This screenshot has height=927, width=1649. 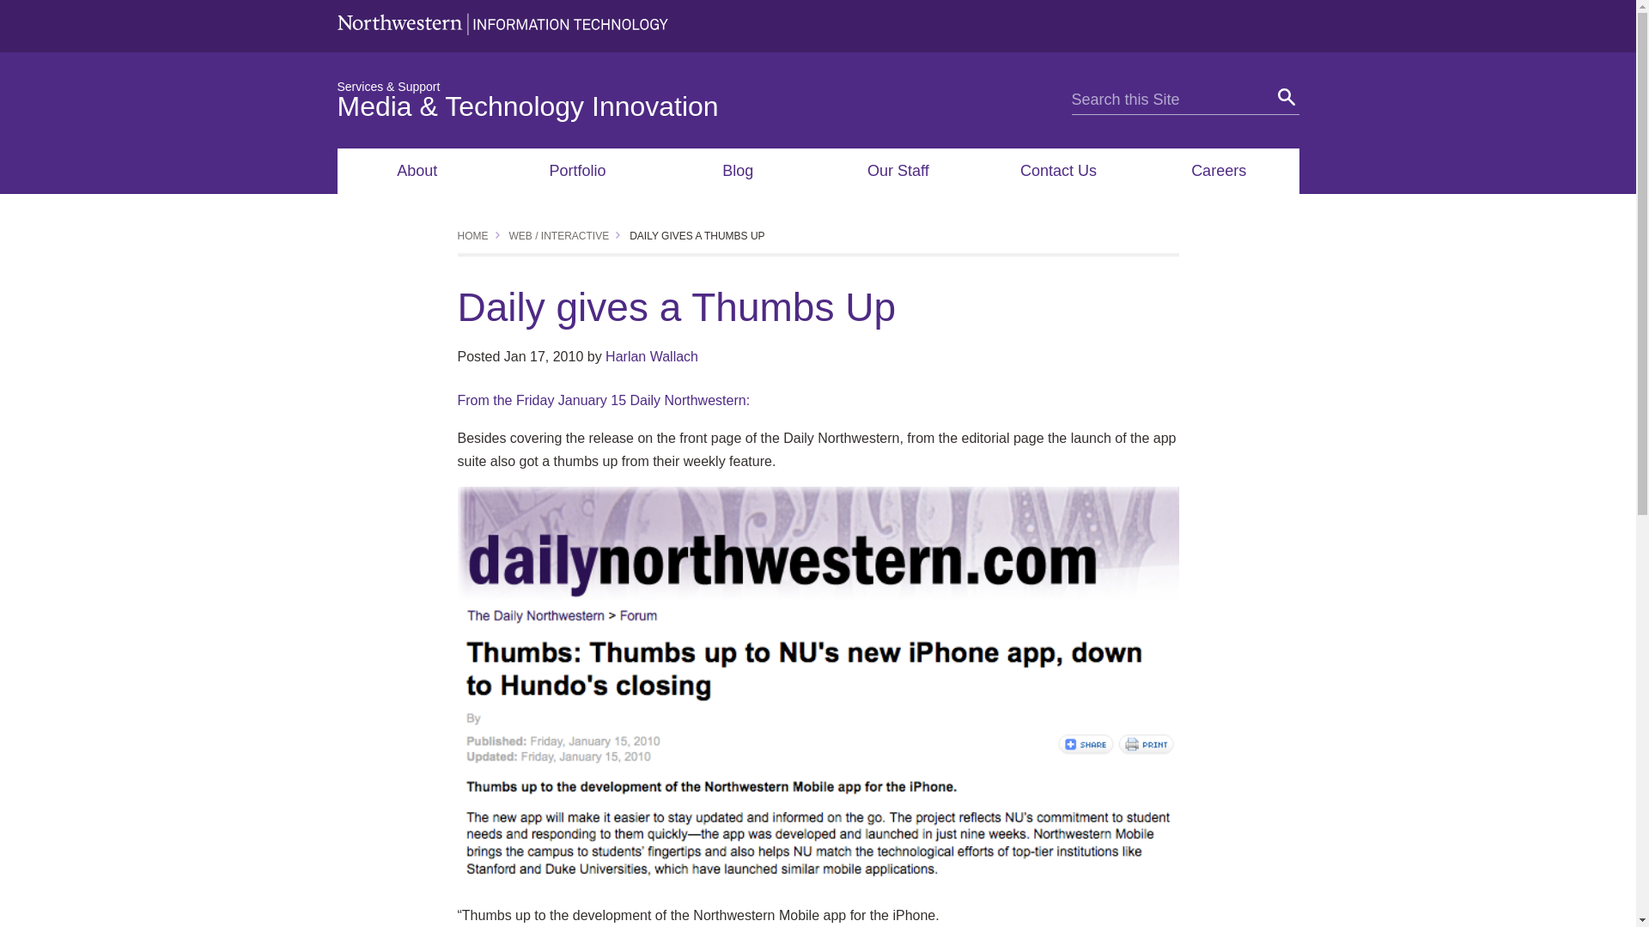 I want to click on About, so click(x=417, y=170).